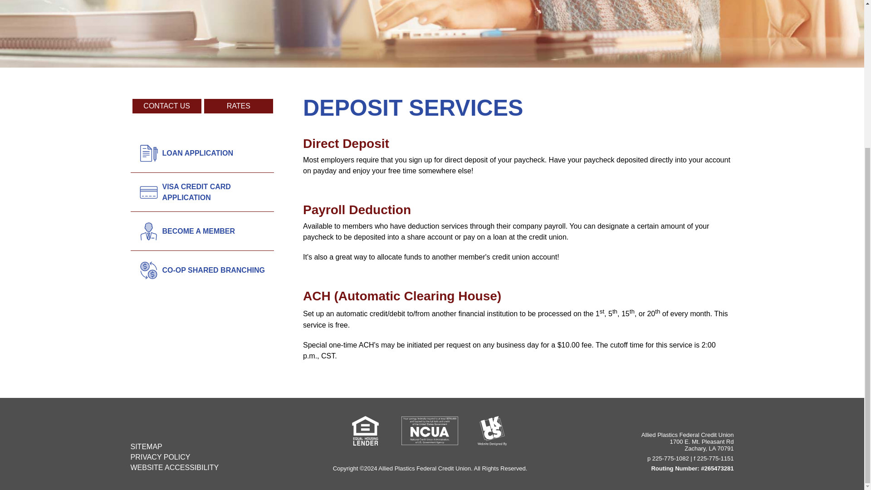 This screenshot has width=871, height=490. I want to click on CONTACT US, so click(166, 106).